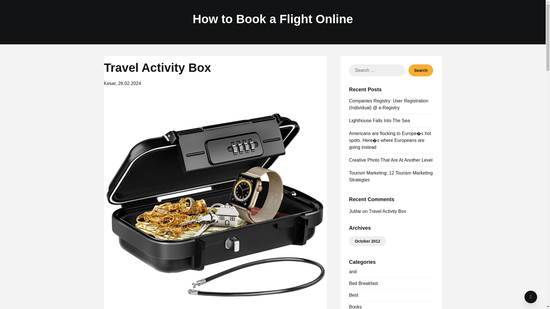 This screenshot has height=309, width=550. I want to click on Travel Activity Box, so click(388, 211).